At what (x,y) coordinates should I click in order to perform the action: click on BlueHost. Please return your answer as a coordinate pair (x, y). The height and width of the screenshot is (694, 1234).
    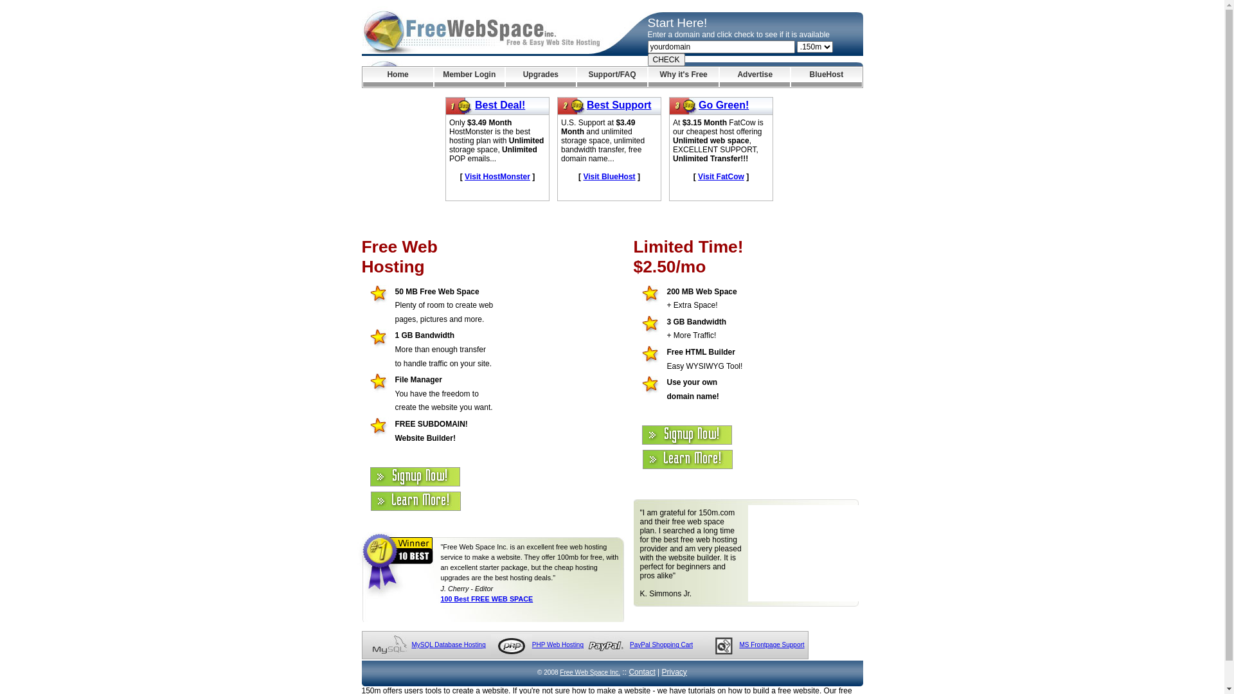
    Looking at the image, I should click on (827, 77).